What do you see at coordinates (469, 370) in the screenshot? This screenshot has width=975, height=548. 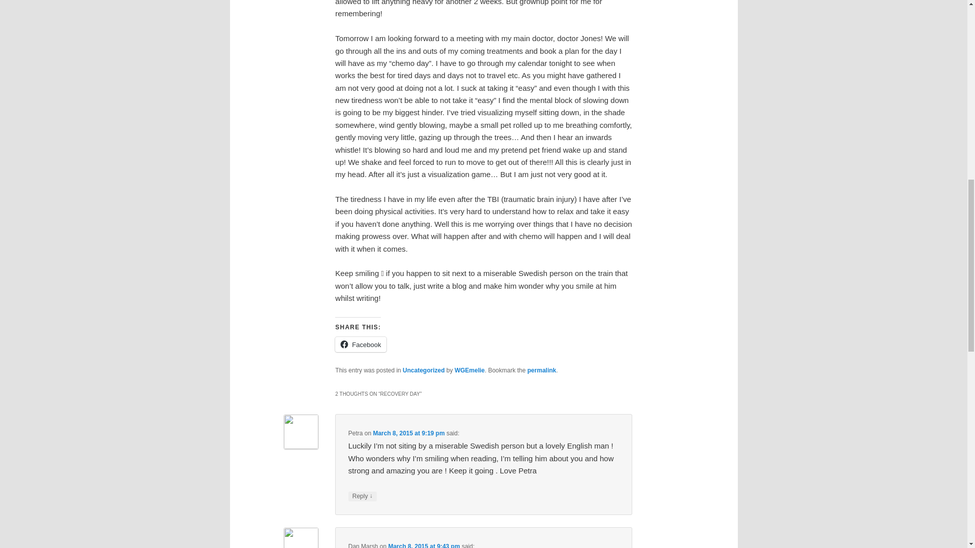 I see `WGEmelie` at bounding box center [469, 370].